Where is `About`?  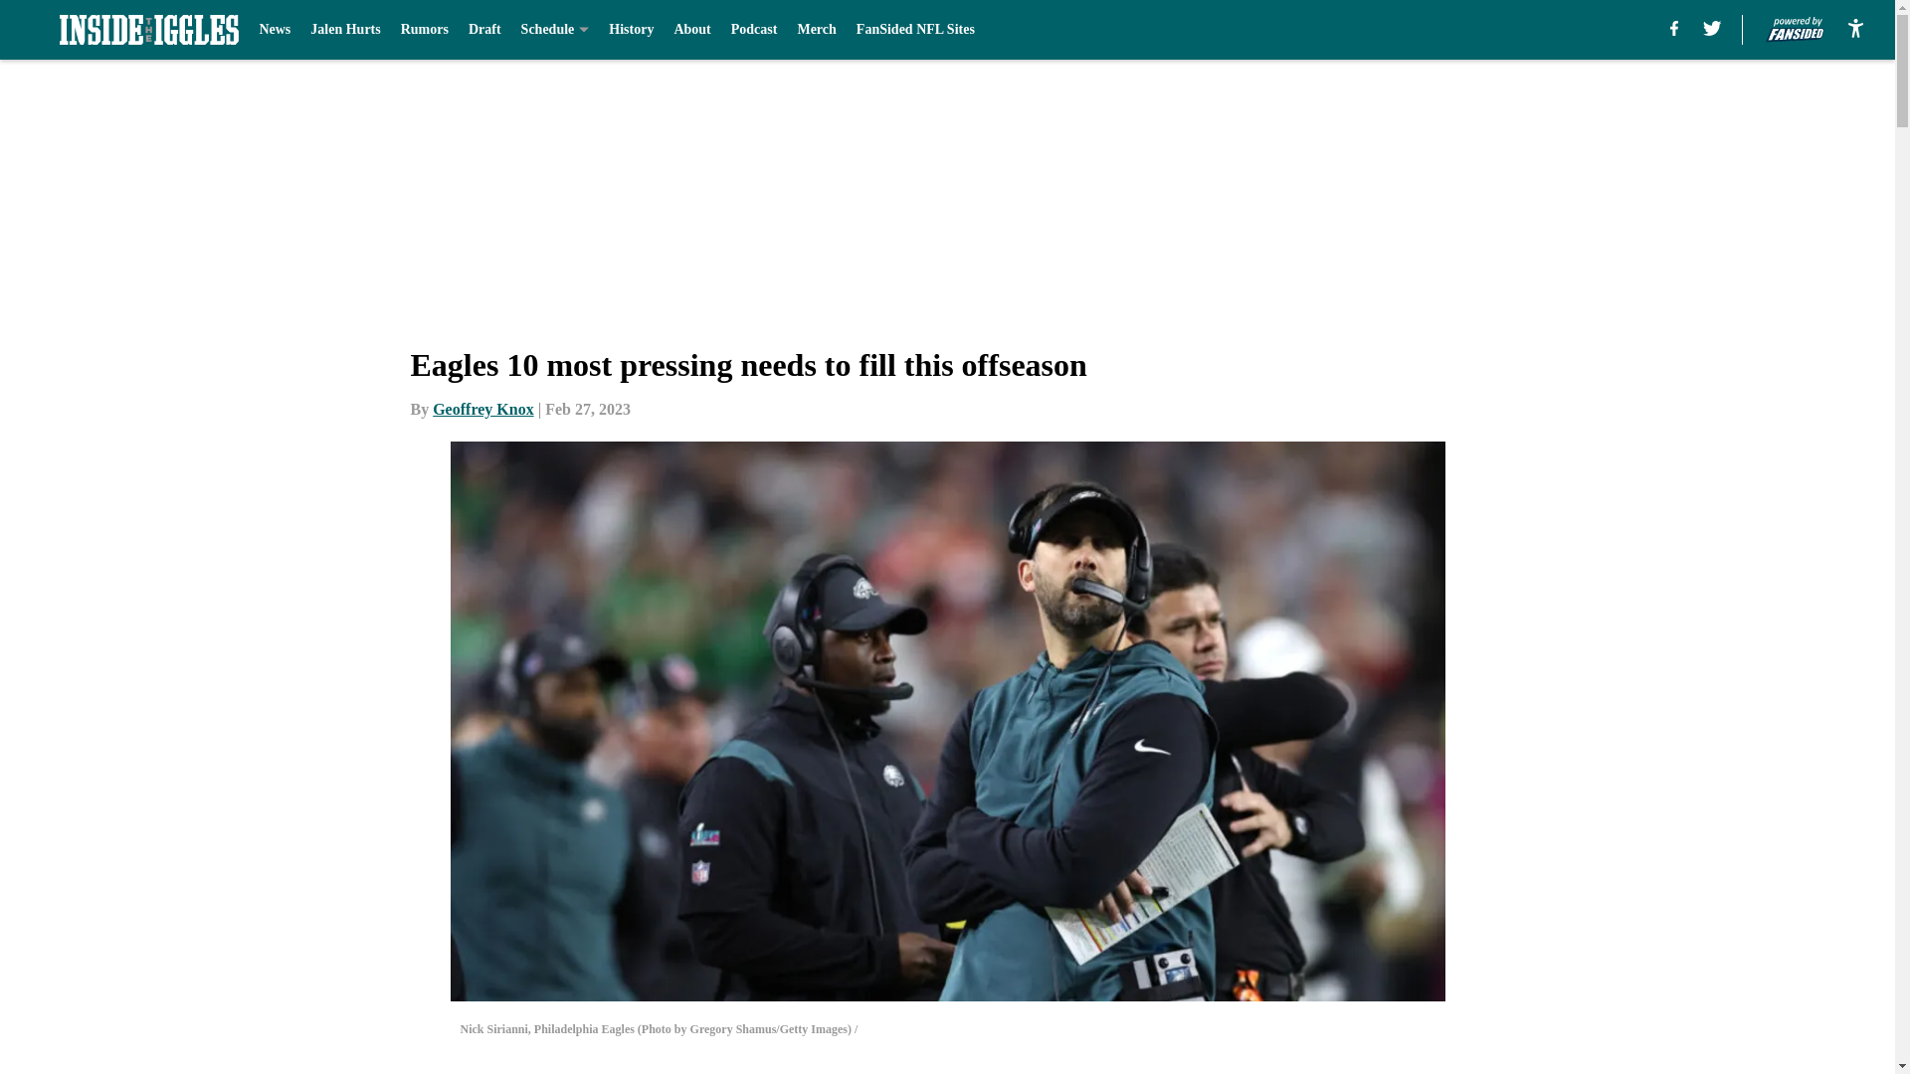
About is located at coordinates (692, 30).